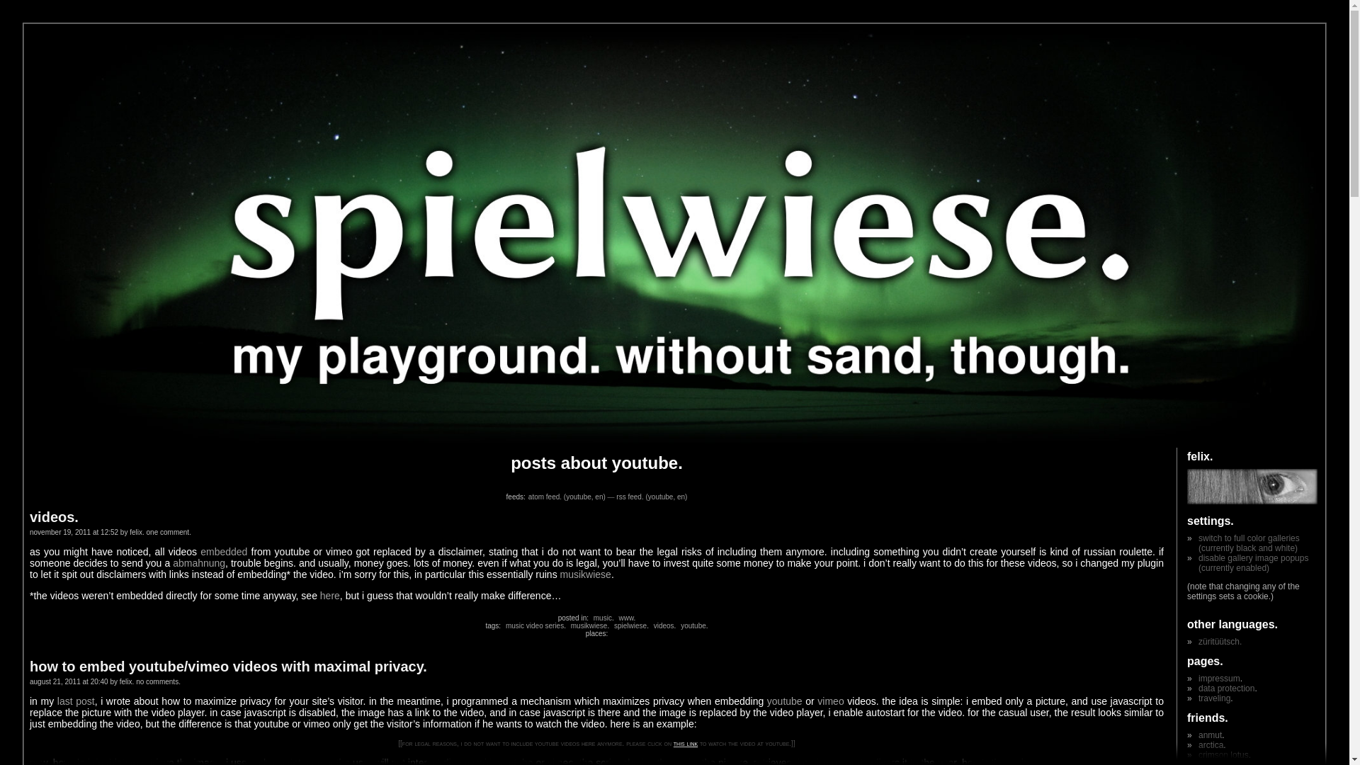 Image resolution: width=1360 pixels, height=765 pixels. I want to click on videos., so click(54, 517).